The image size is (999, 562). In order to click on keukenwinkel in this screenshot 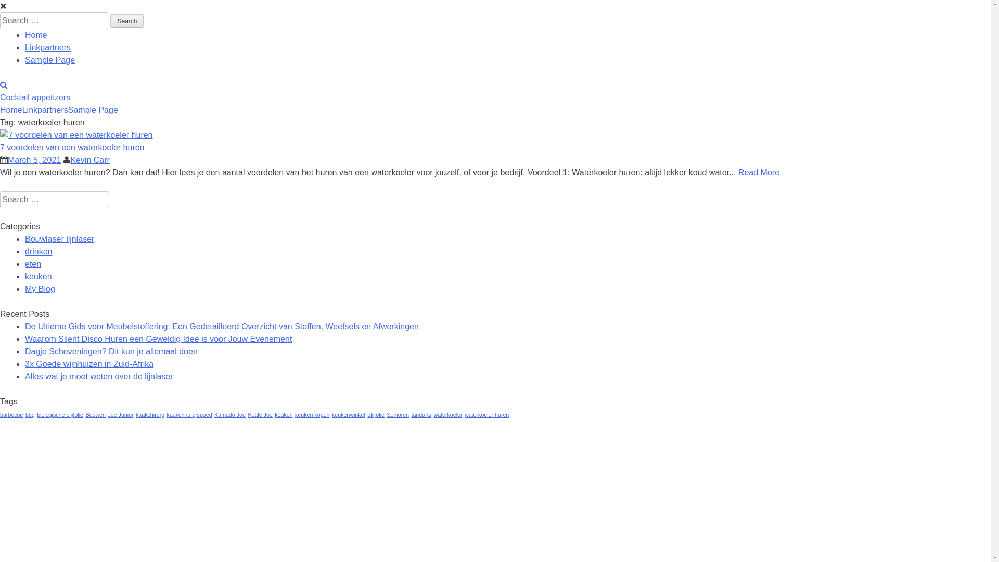, I will do `click(349, 415)`.